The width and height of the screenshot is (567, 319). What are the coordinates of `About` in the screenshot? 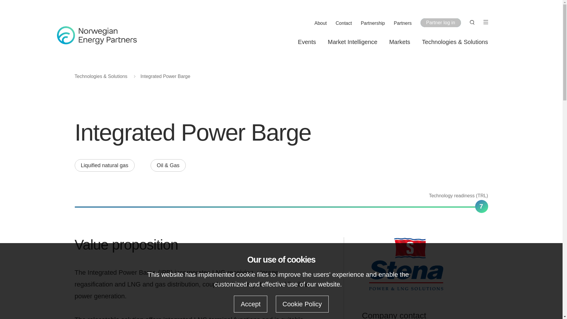 It's located at (321, 23).